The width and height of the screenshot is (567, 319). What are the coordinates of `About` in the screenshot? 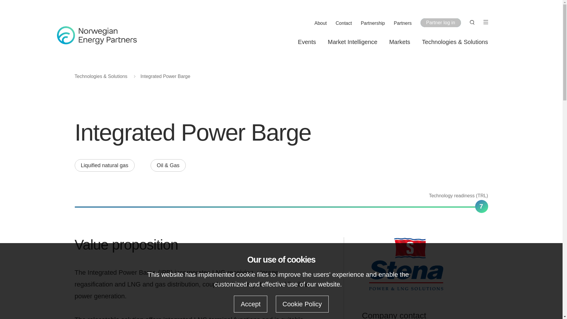 It's located at (321, 23).